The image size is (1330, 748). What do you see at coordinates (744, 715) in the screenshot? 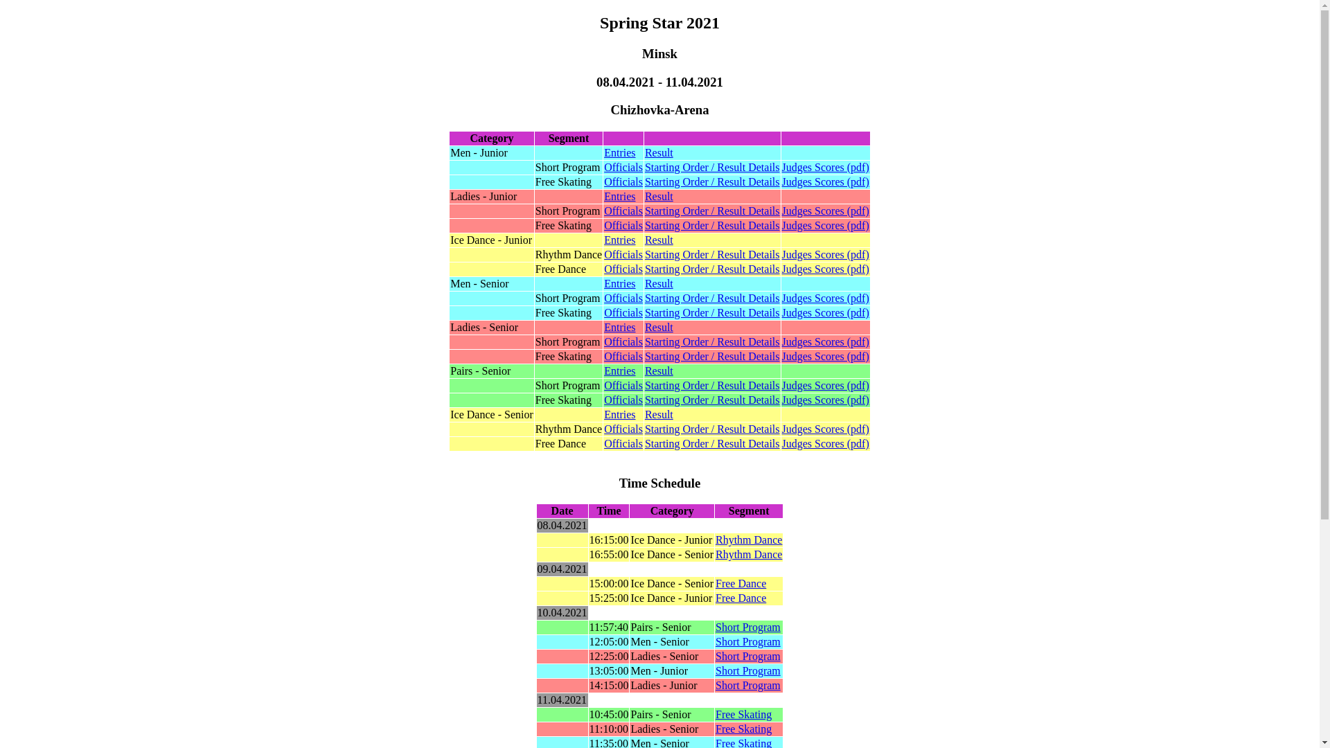
I see `Free Skating` at bounding box center [744, 715].